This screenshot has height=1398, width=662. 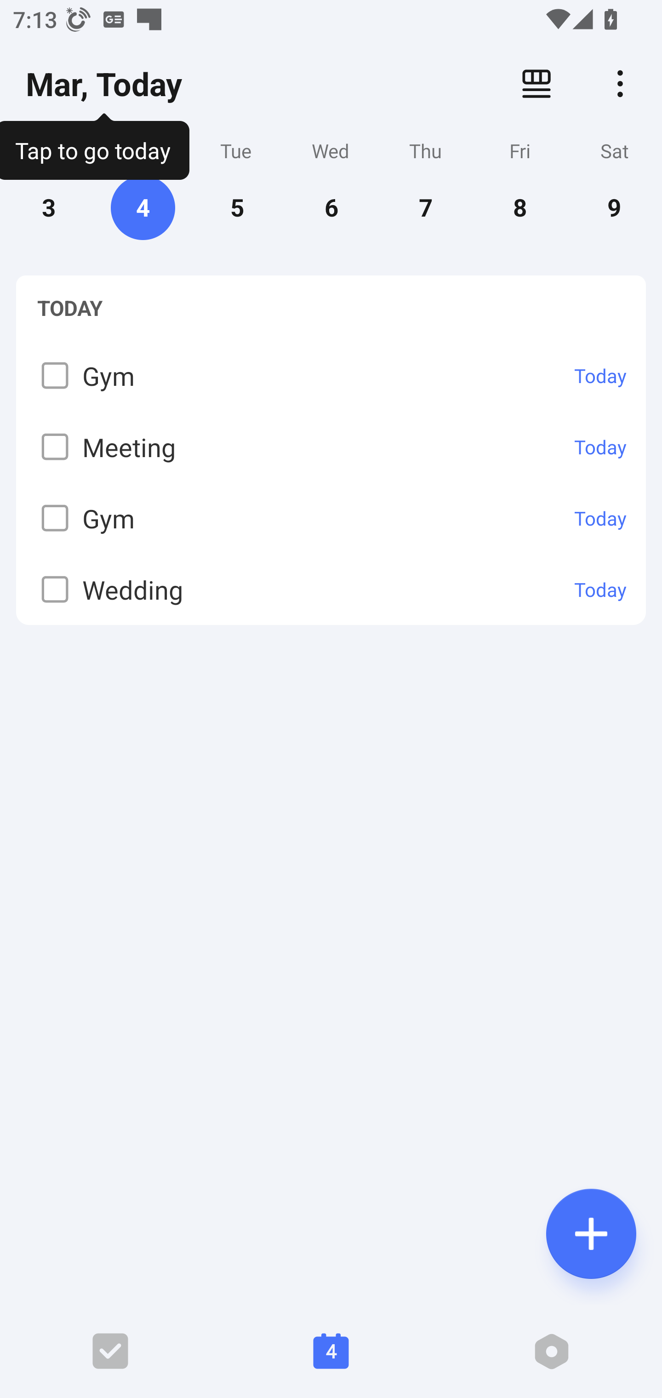 What do you see at coordinates (331, 518) in the screenshot?
I see `Gym Today` at bounding box center [331, 518].